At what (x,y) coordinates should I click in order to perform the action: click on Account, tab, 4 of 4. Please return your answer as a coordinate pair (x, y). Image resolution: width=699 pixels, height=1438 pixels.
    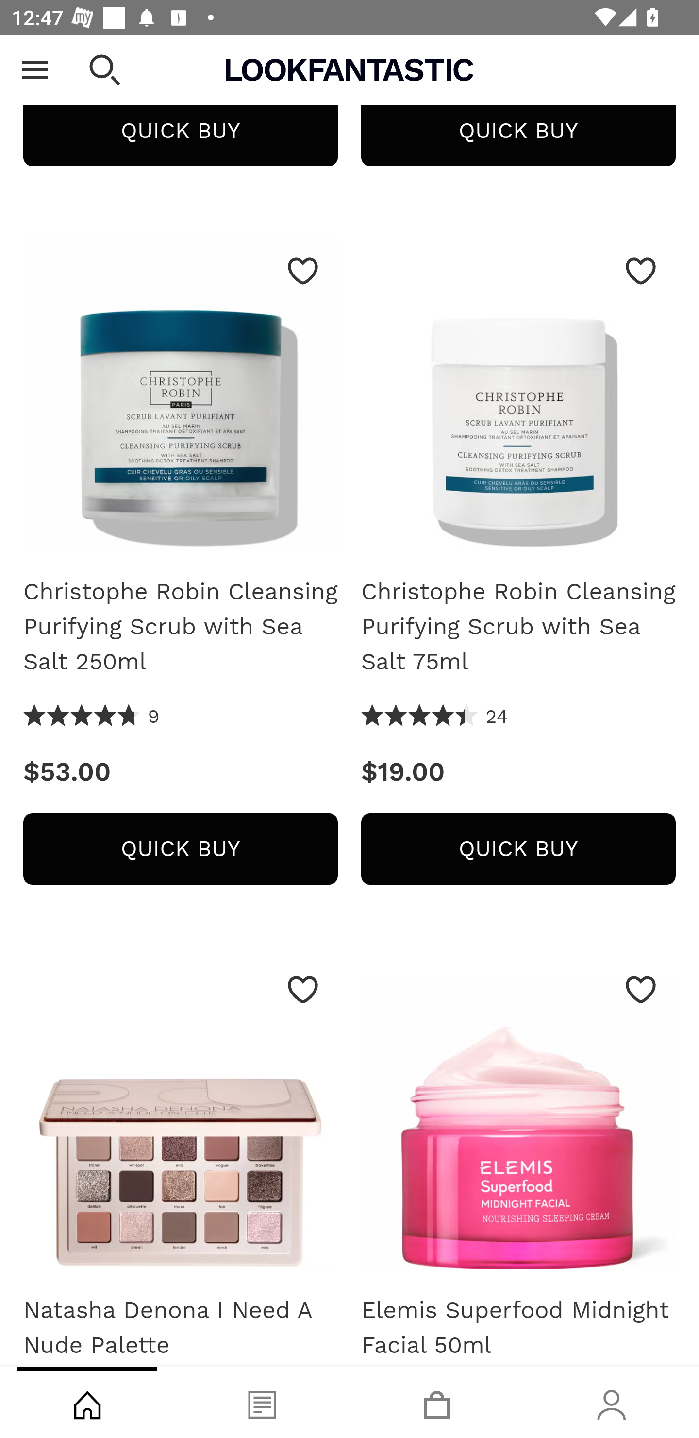
    Looking at the image, I should click on (612, 1403).